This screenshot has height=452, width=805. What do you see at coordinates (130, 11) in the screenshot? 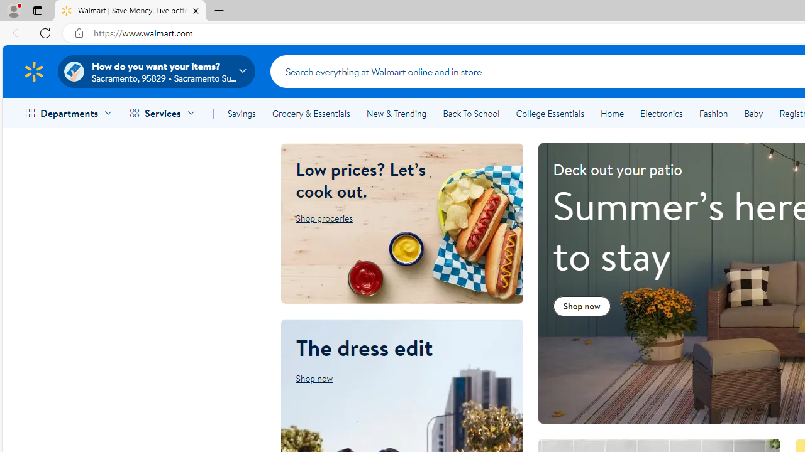
I see `Walmart | Save Money. Live better.` at bounding box center [130, 11].